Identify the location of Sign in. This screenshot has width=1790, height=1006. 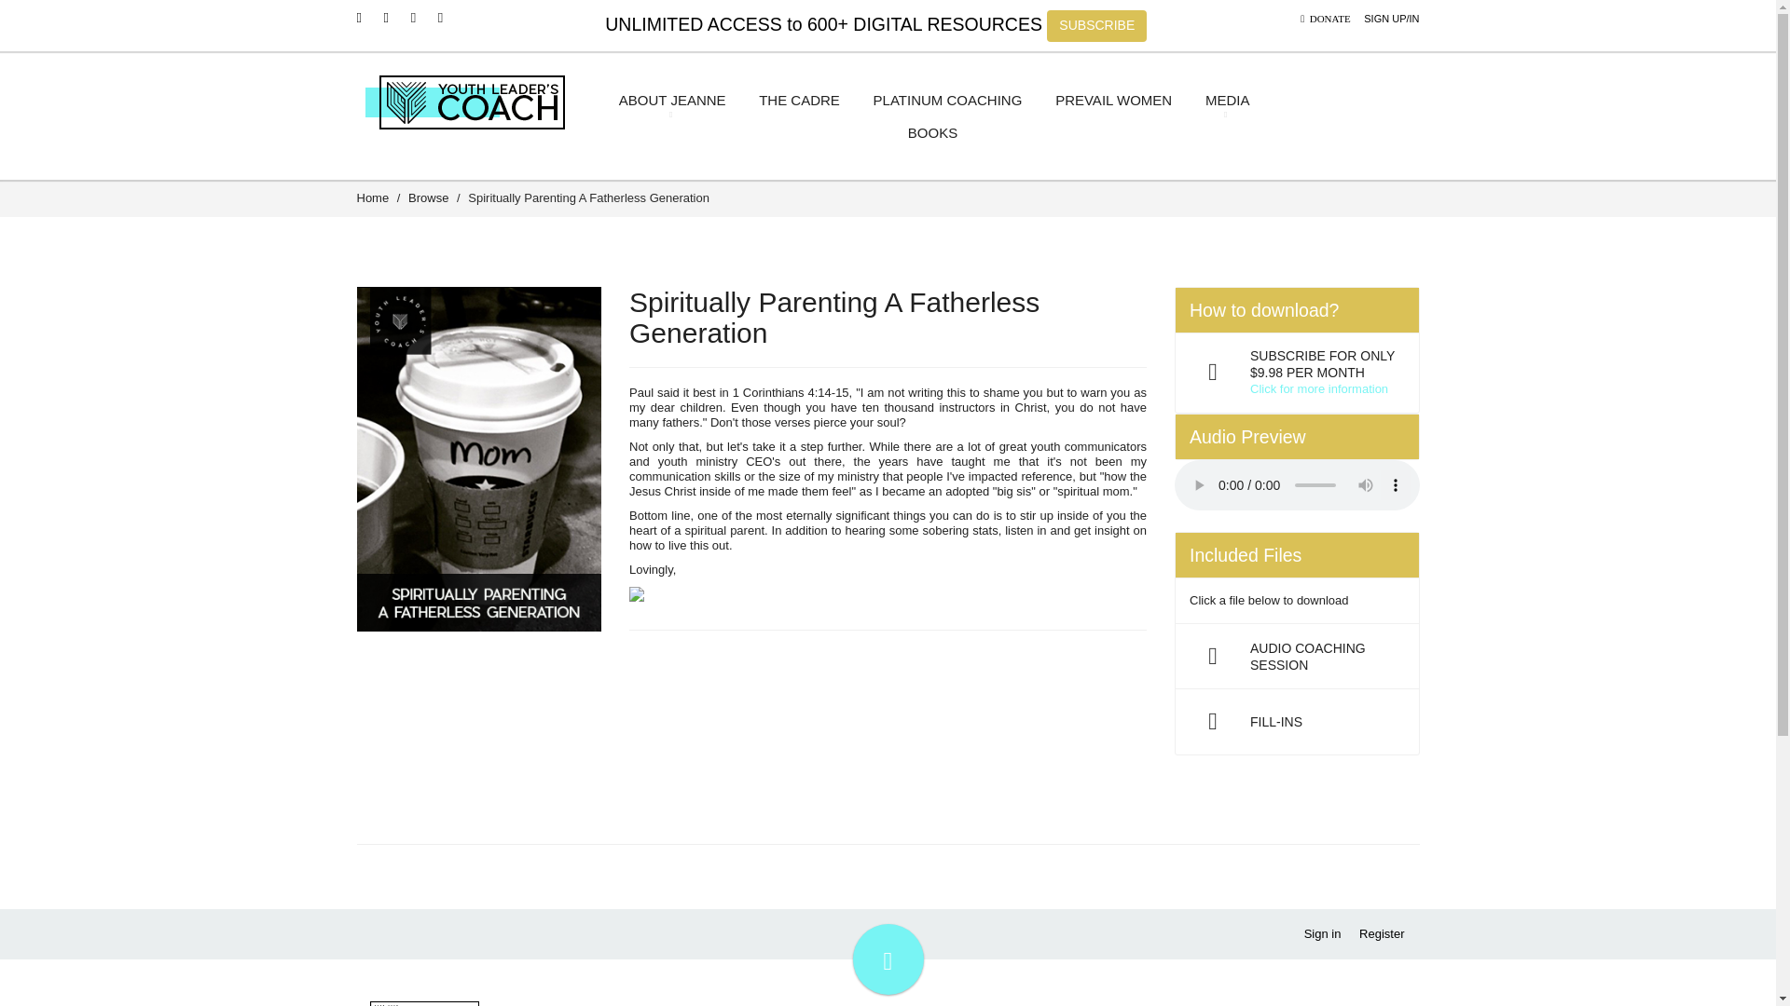
(1322, 933).